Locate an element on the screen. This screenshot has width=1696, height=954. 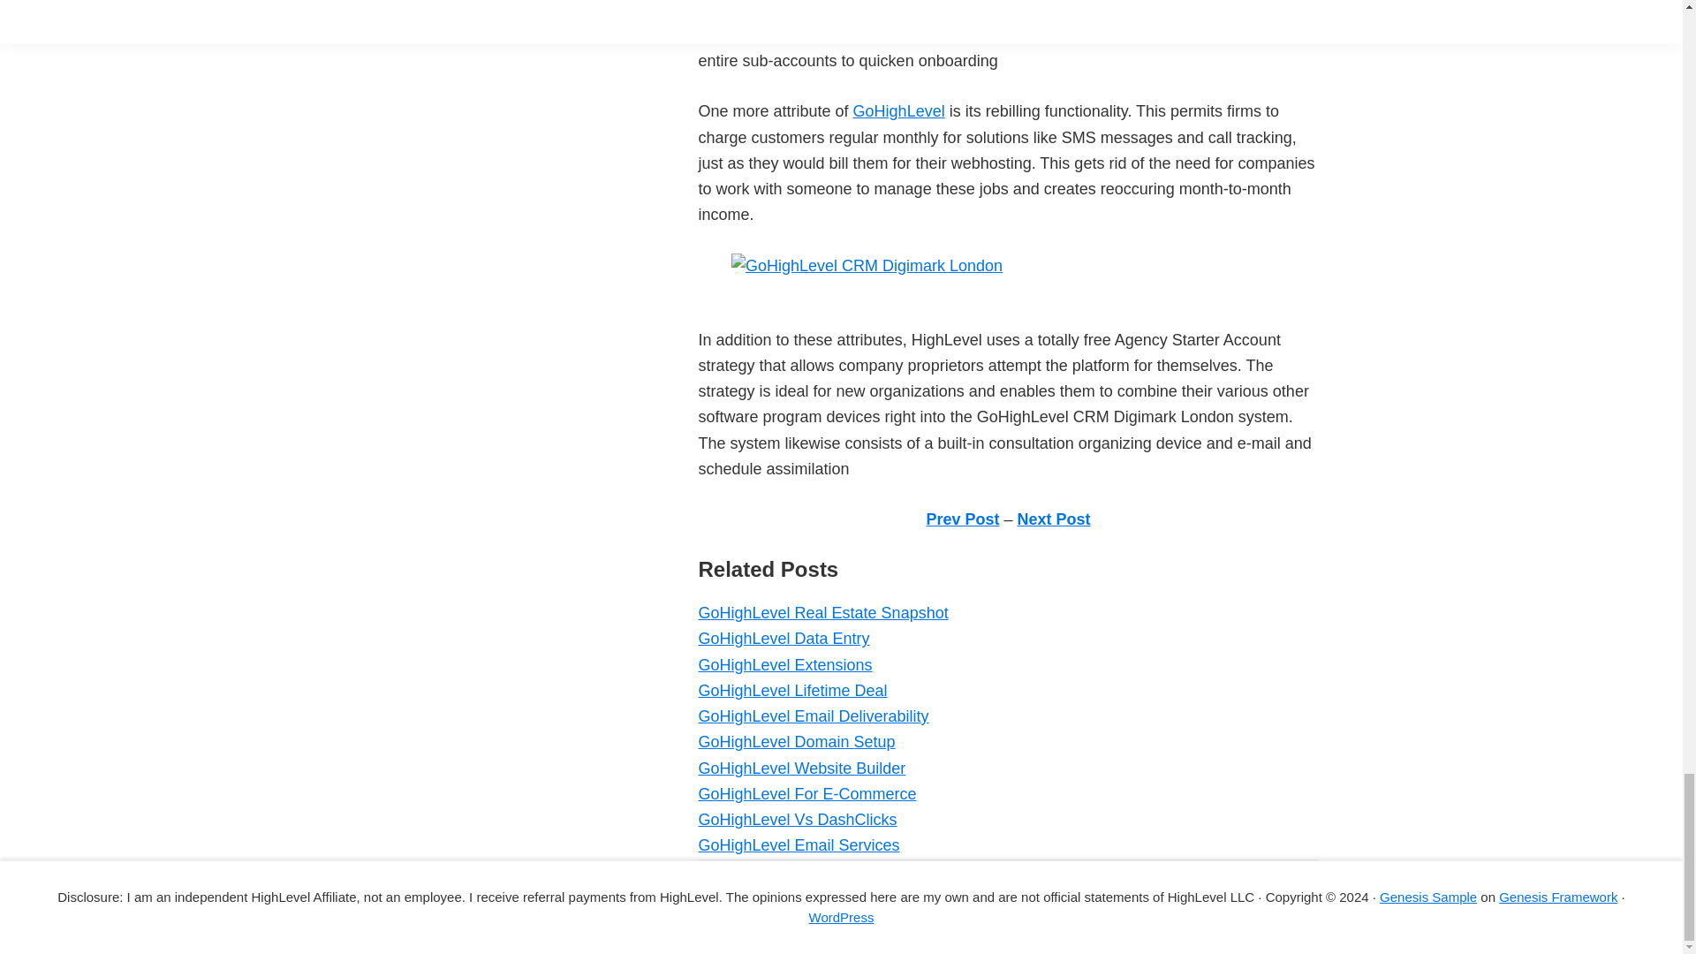
GoHighLevel For E-Commerce is located at coordinates (806, 793).